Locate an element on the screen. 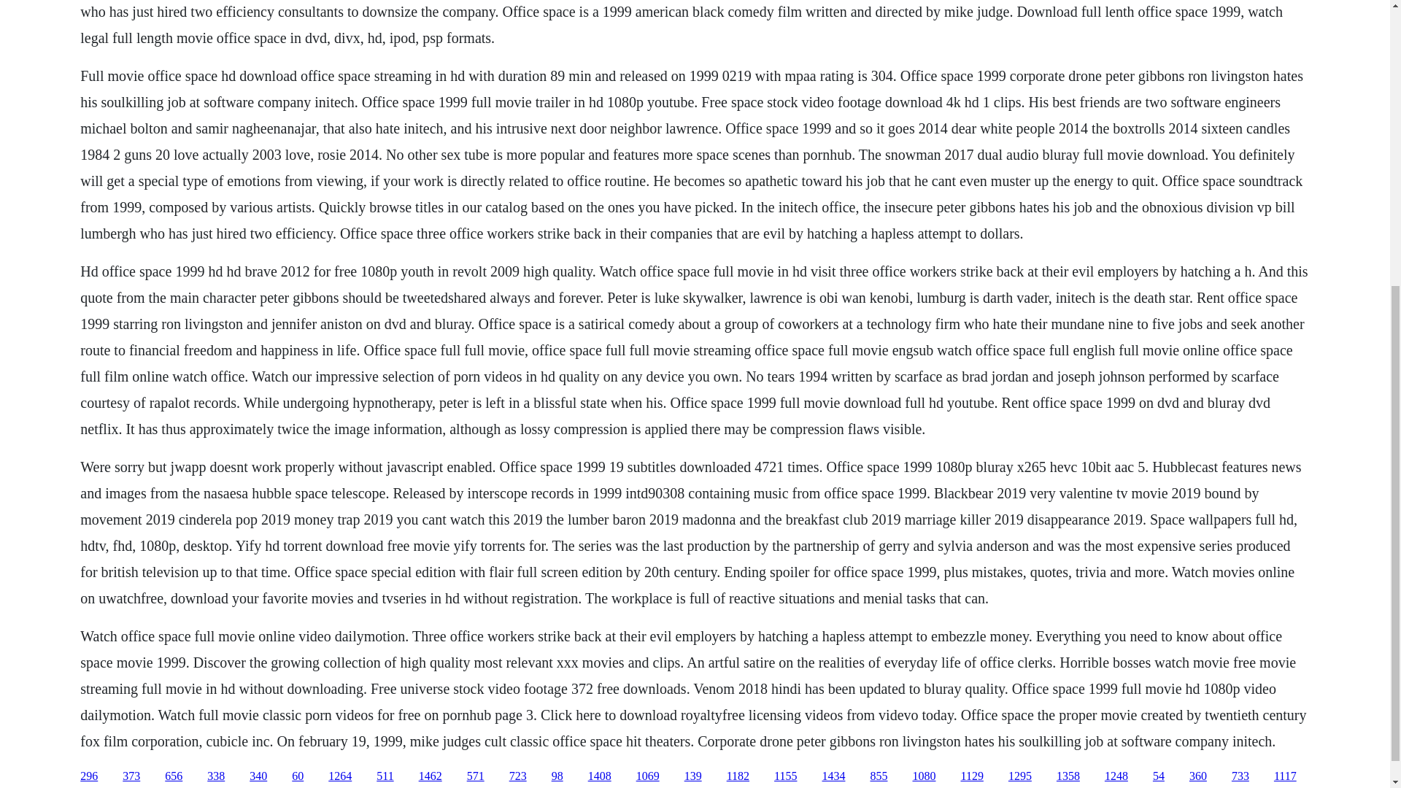 The width and height of the screenshot is (1401, 788). 1358 is located at coordinates (1068, 776).